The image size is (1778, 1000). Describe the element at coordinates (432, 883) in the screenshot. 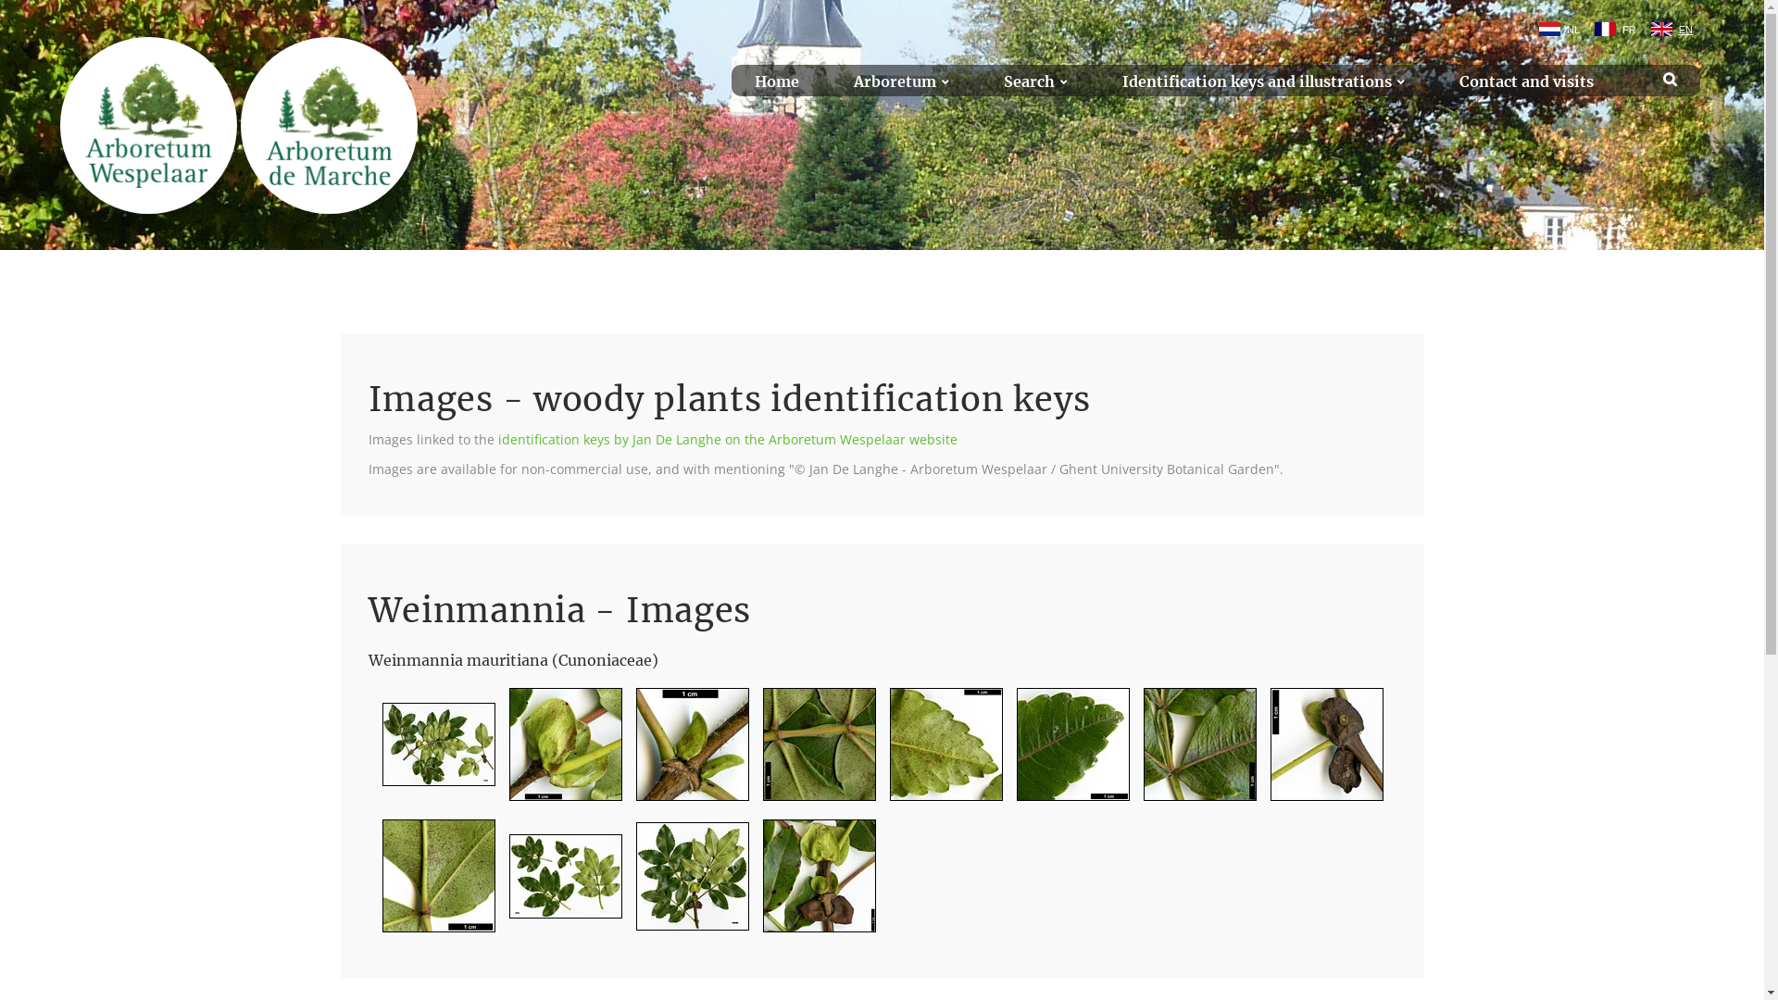

I see `High Resolution Image: ` at that location.